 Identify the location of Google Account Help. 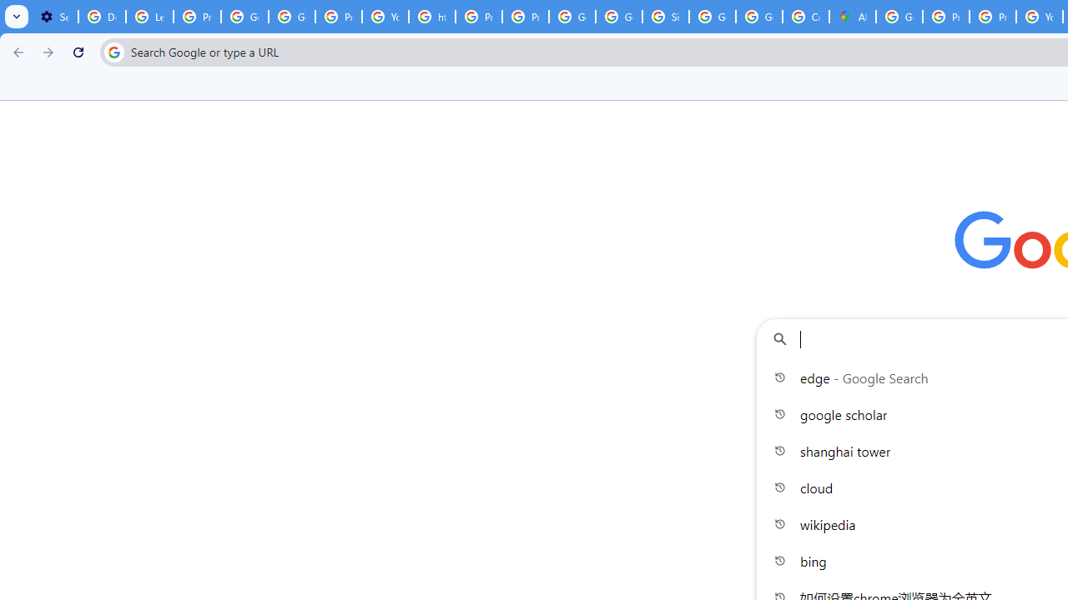
(292, 17).